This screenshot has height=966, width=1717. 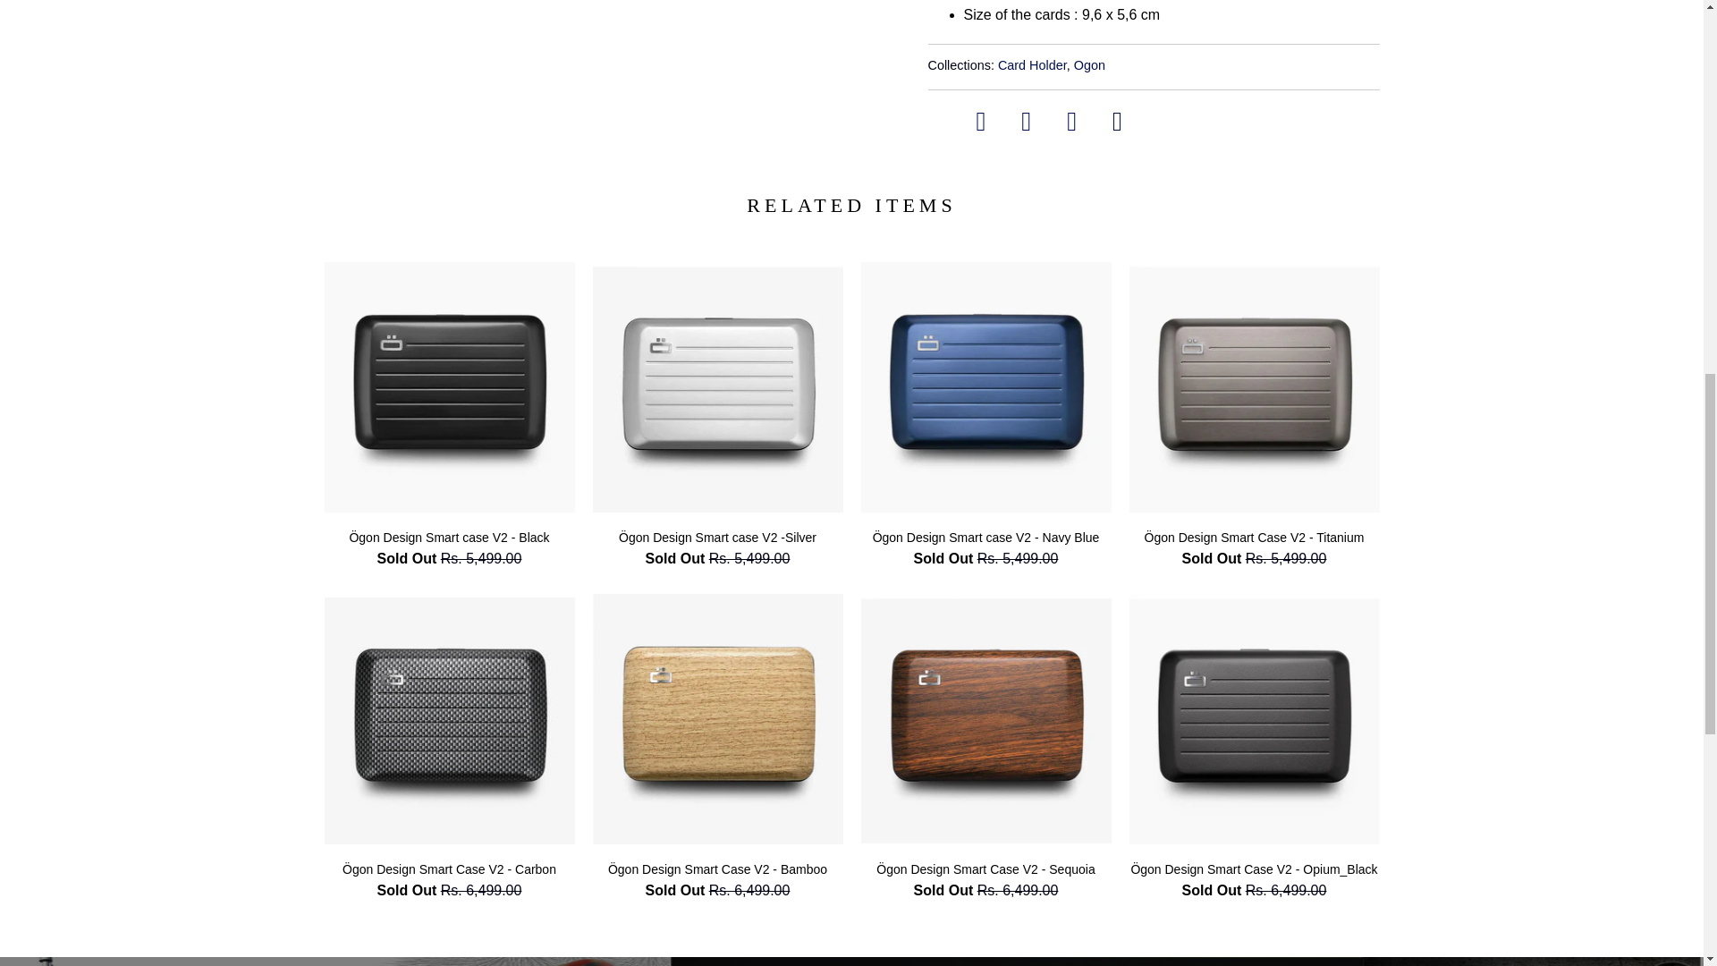 What do you see at coordinates (1032, 64) in the screenshot?
I see `Card Holder` at bounding box center [1032, 64].